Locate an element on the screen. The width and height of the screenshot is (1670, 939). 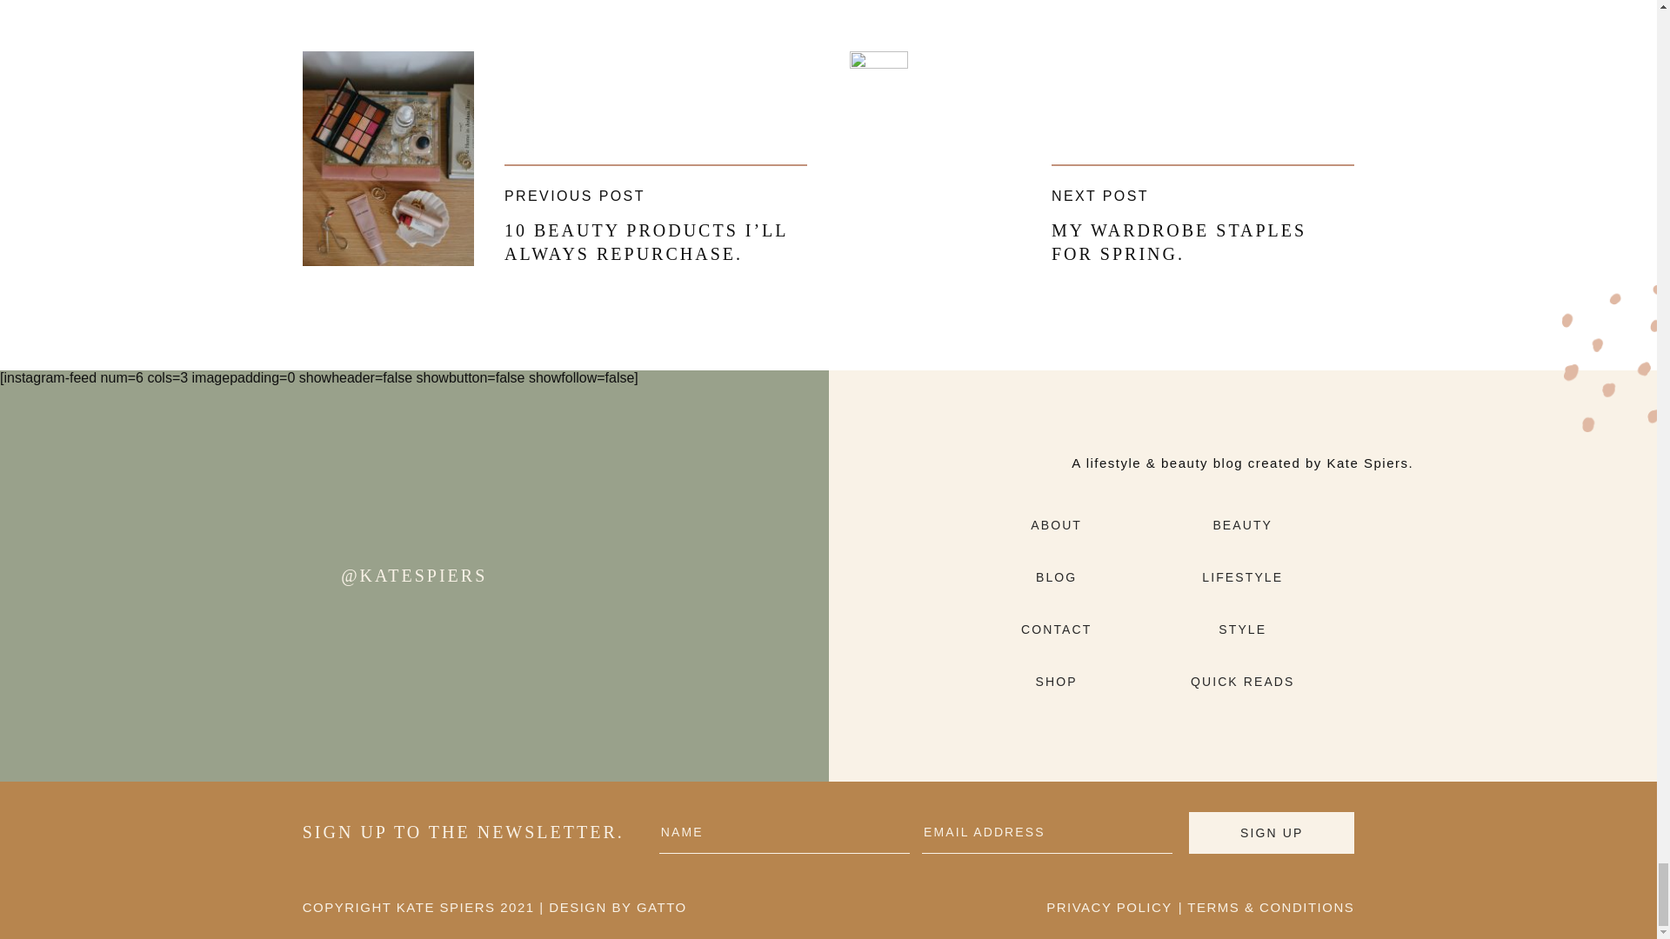
Sign Up is located at coordinates (1272, 833).